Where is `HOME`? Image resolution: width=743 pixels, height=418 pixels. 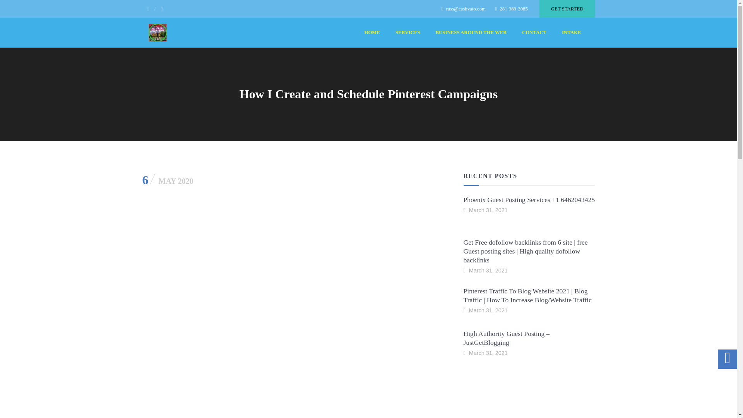 HOME is located at coordinates (372, 33).